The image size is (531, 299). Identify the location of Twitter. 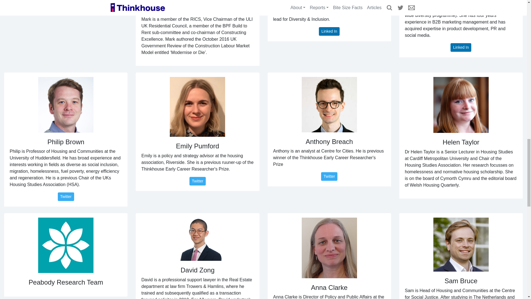
(65, 197).